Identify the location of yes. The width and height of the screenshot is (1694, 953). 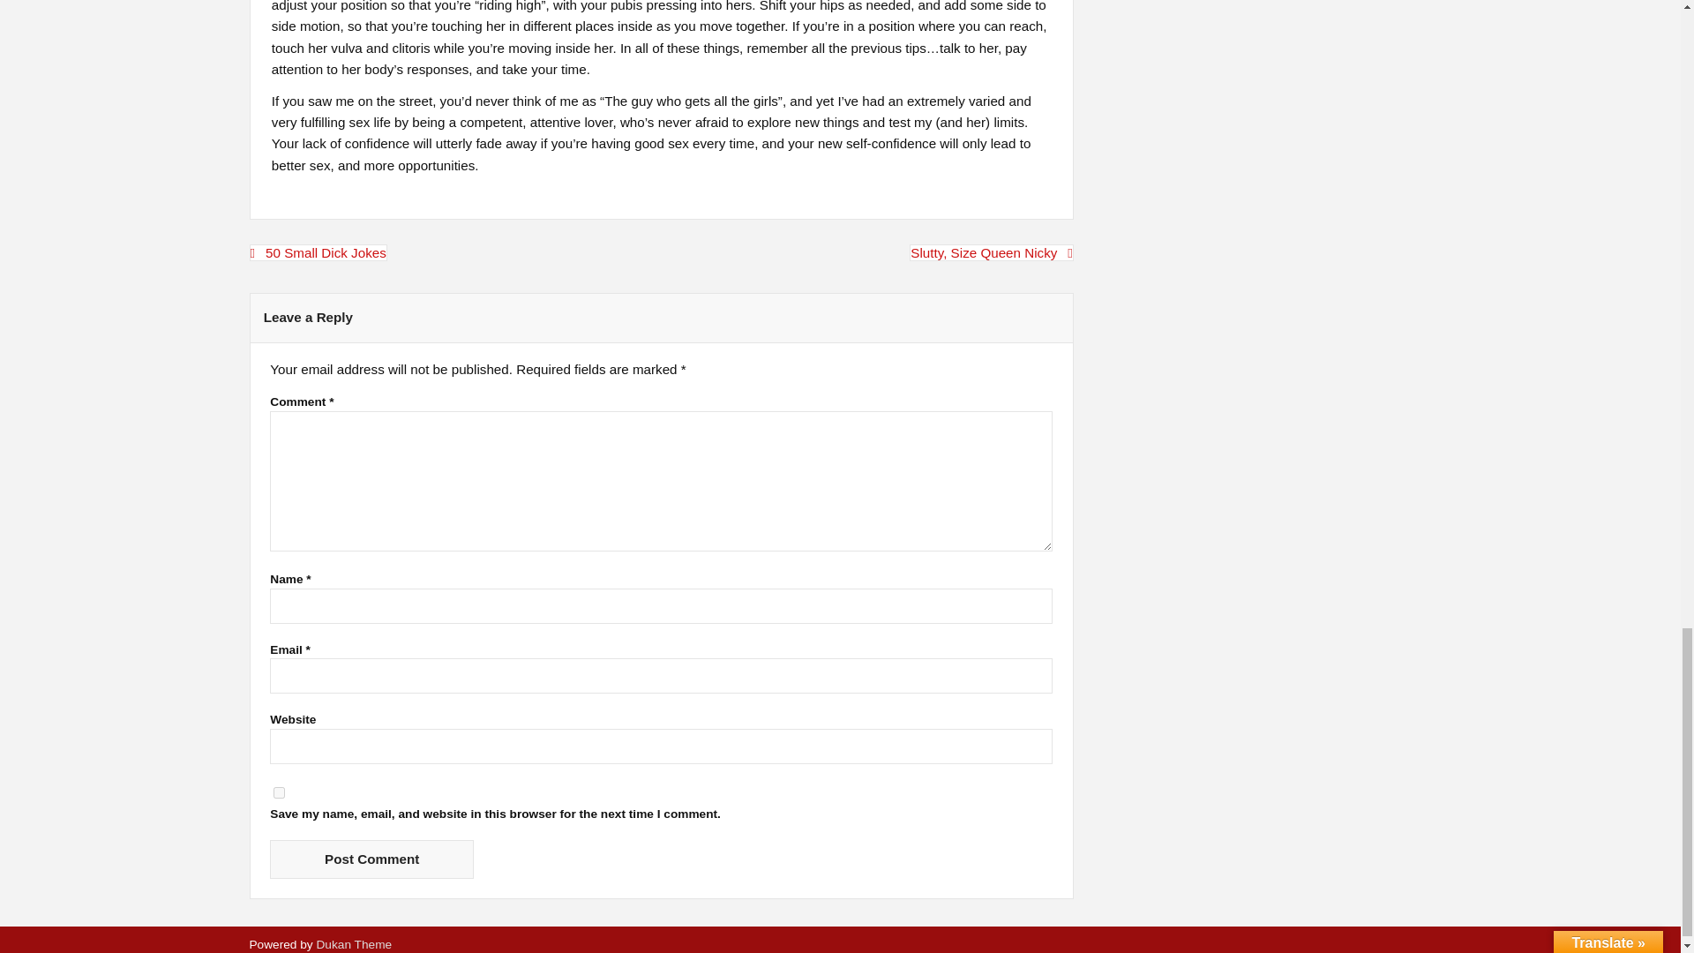
(279, 792).